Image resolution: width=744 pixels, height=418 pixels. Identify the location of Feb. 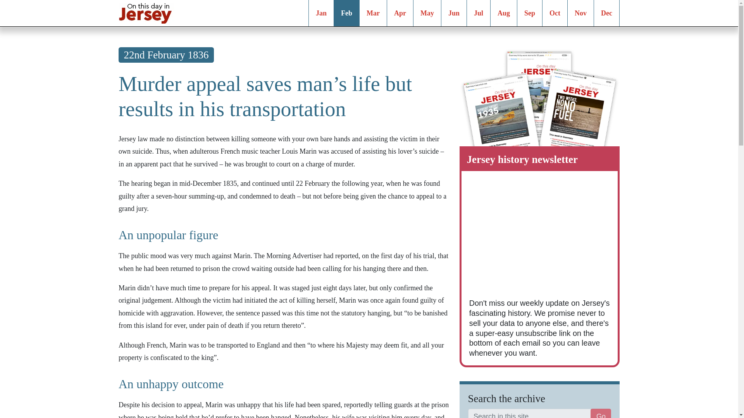
(346, 13).